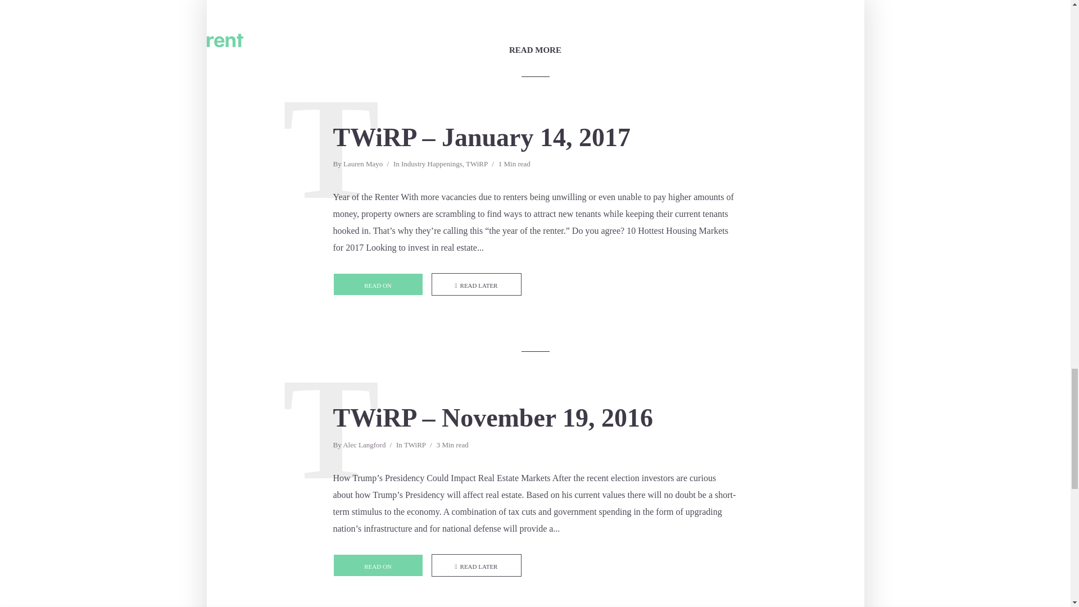  Describe the element at coordinates (415, 446) in the screenshot. I see `TWiRP` at that location.